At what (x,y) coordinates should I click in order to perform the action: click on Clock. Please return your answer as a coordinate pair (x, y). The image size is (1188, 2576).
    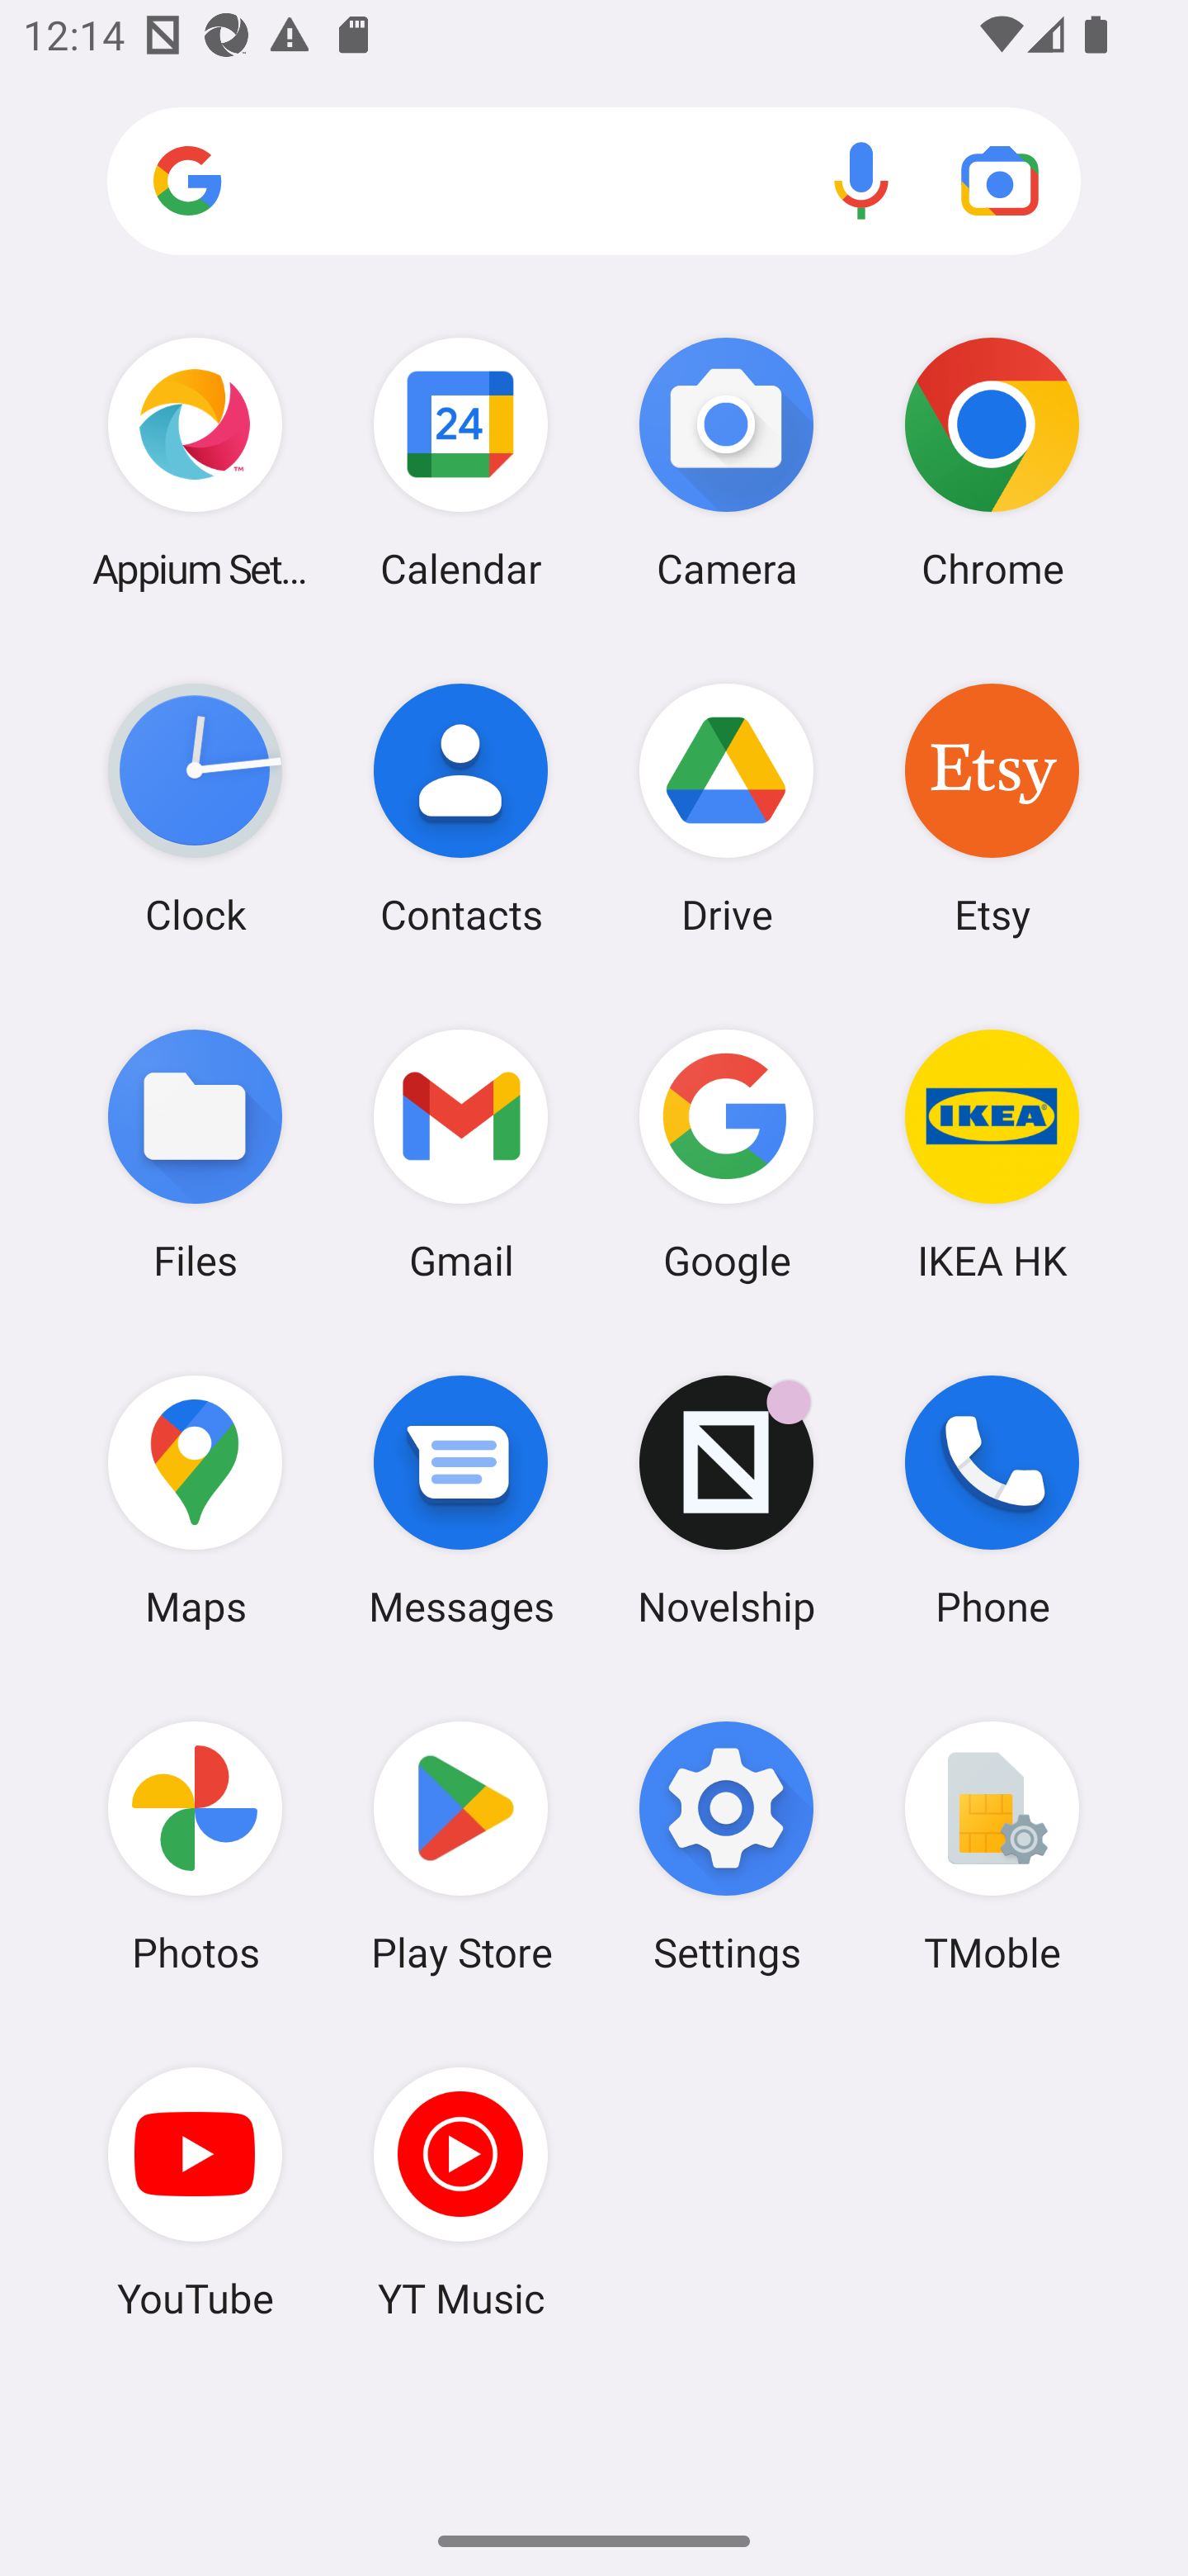
    Looking at the image, I should click on (195, 808).